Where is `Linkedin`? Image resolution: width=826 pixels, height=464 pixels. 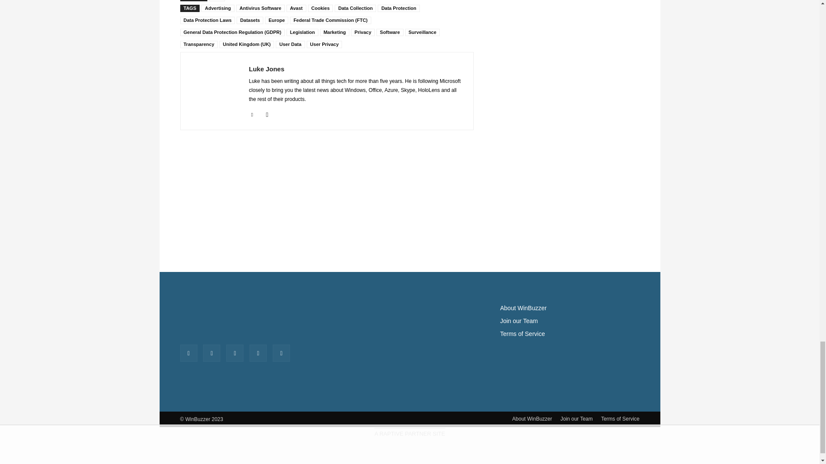
Linkedin is located at coordinates (252, 113).